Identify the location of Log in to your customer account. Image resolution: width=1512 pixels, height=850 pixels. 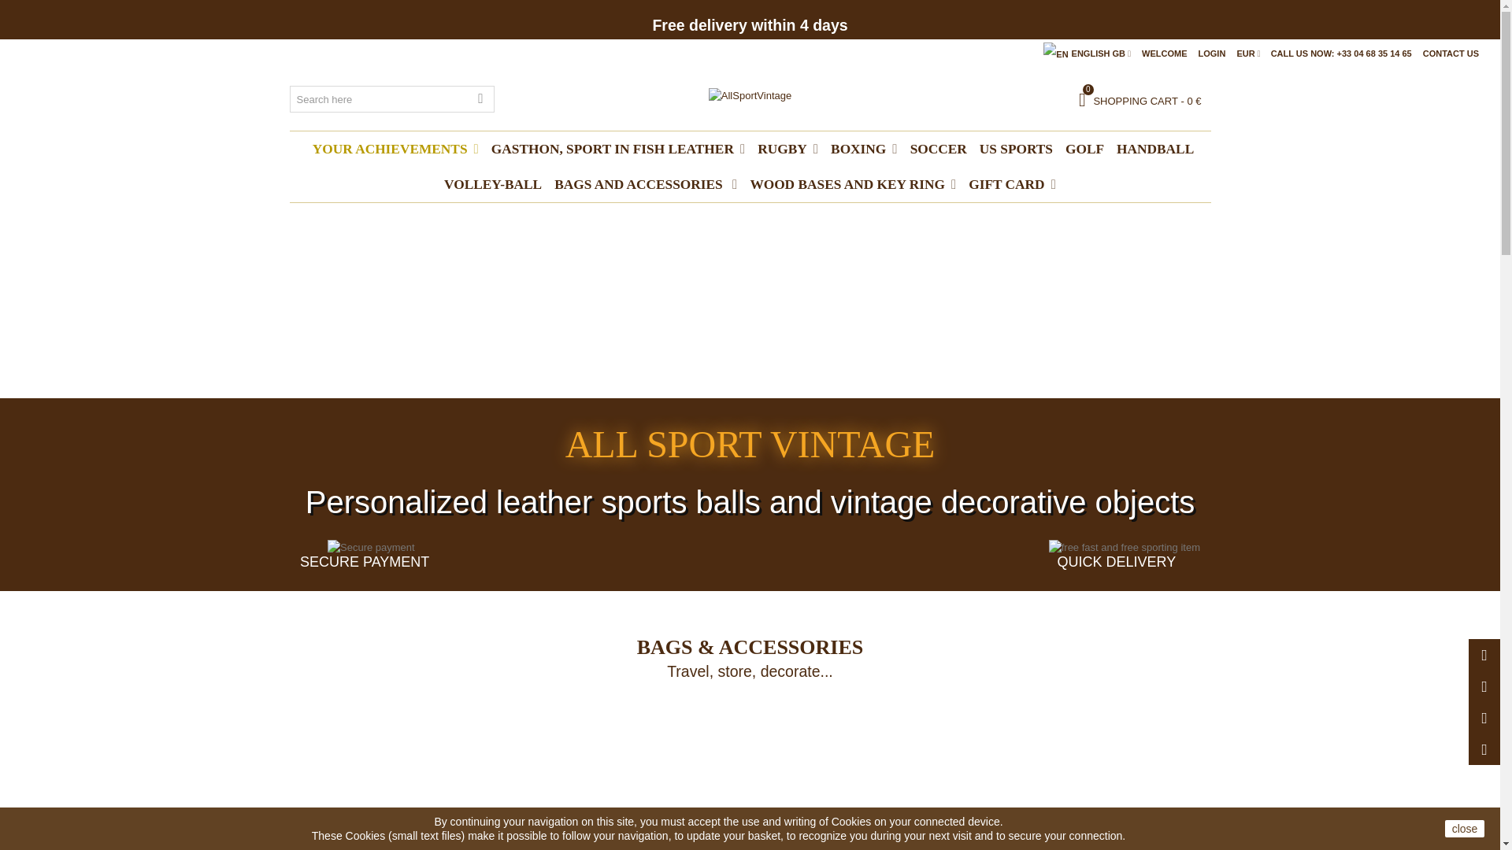
(1213, 54).